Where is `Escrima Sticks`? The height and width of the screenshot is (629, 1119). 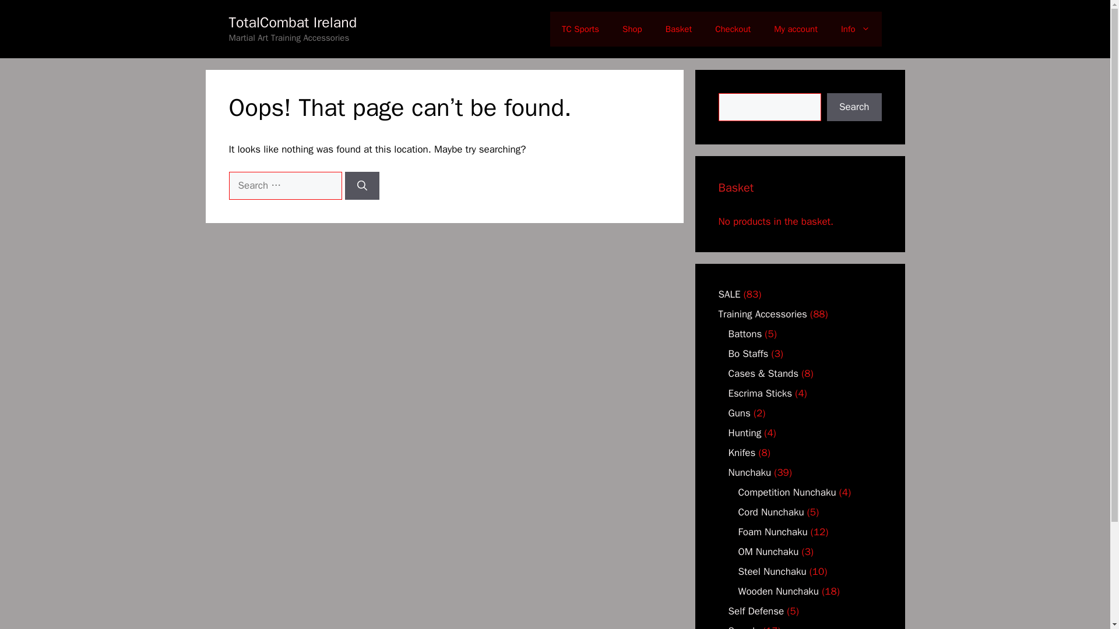
Escrima Sticks is located at coordinates (760, 393).